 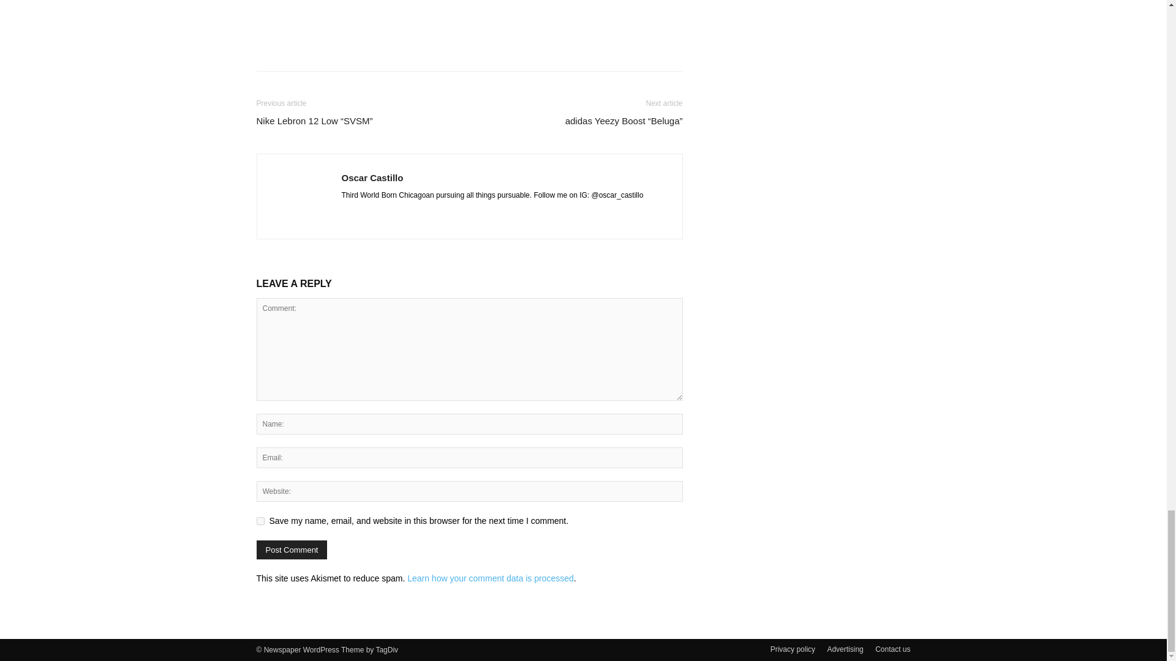 I want to click on Post Comment, so click(x=292, y=550).